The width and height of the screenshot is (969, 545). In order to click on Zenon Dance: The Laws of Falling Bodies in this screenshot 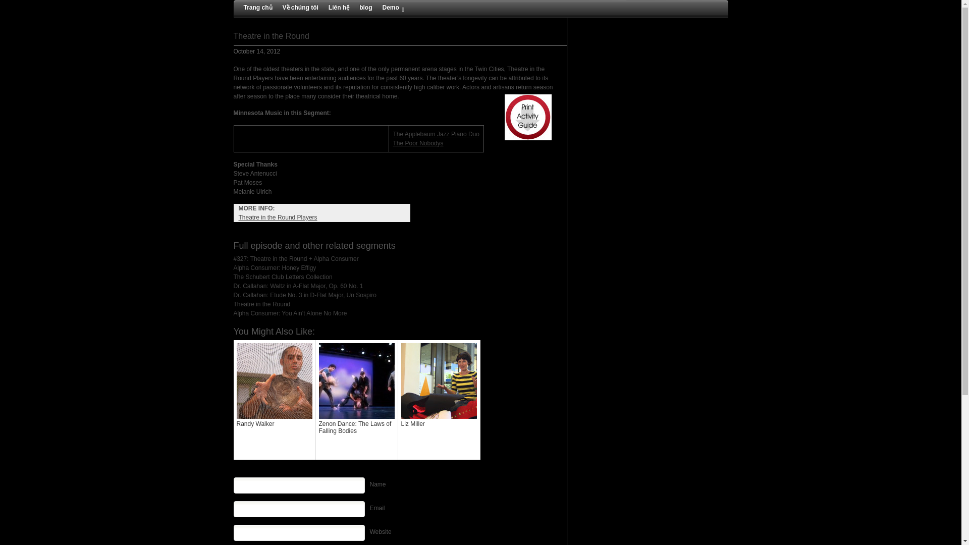, I will do `click(357, 400)`.